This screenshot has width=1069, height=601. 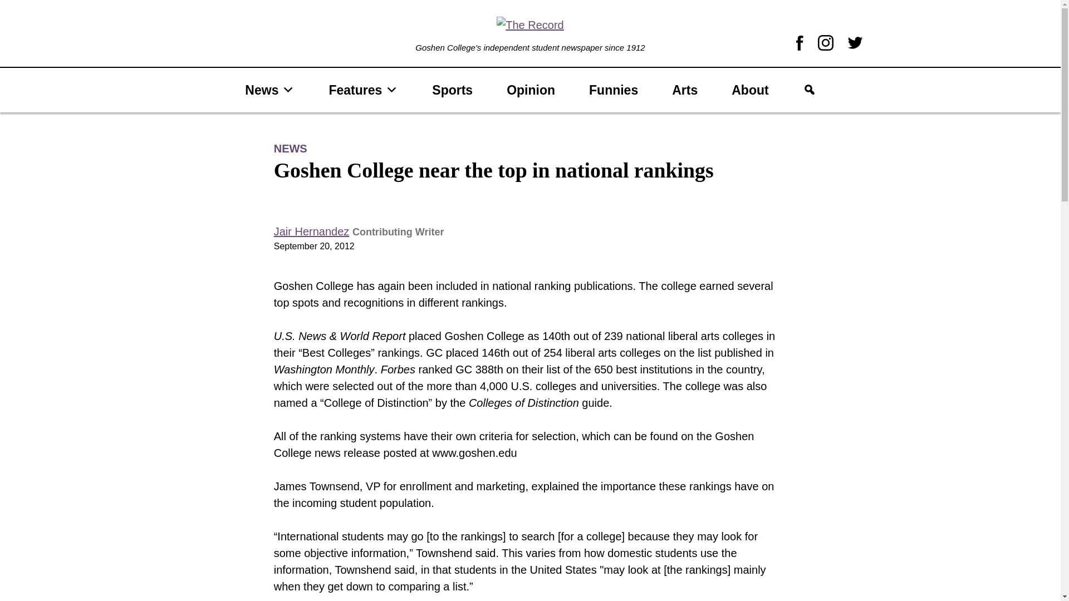 What do you see at coordinates (613, 90) in the screenshot?
I see `Funnies` at bounding box center [613, 90].